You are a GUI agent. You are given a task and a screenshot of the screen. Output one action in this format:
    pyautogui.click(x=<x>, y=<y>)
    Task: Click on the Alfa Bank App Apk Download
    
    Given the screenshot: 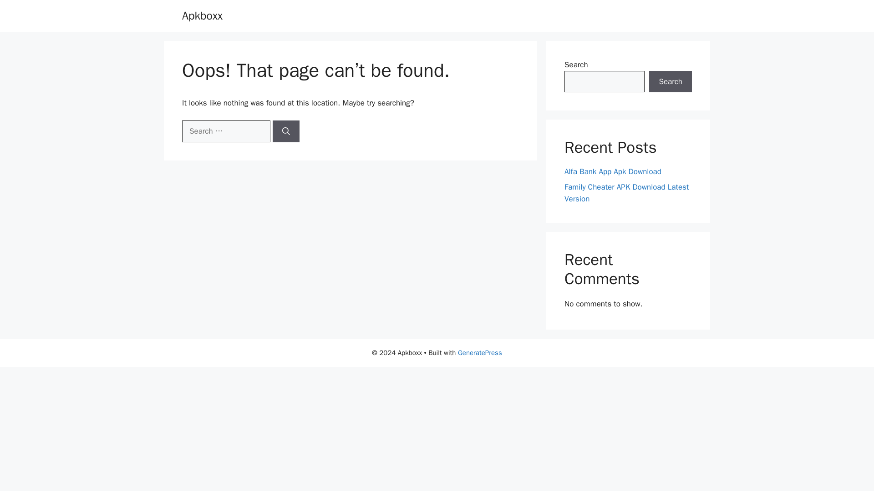 What is the action you would take?
    pyautogui.click(x=613, y=171)
    